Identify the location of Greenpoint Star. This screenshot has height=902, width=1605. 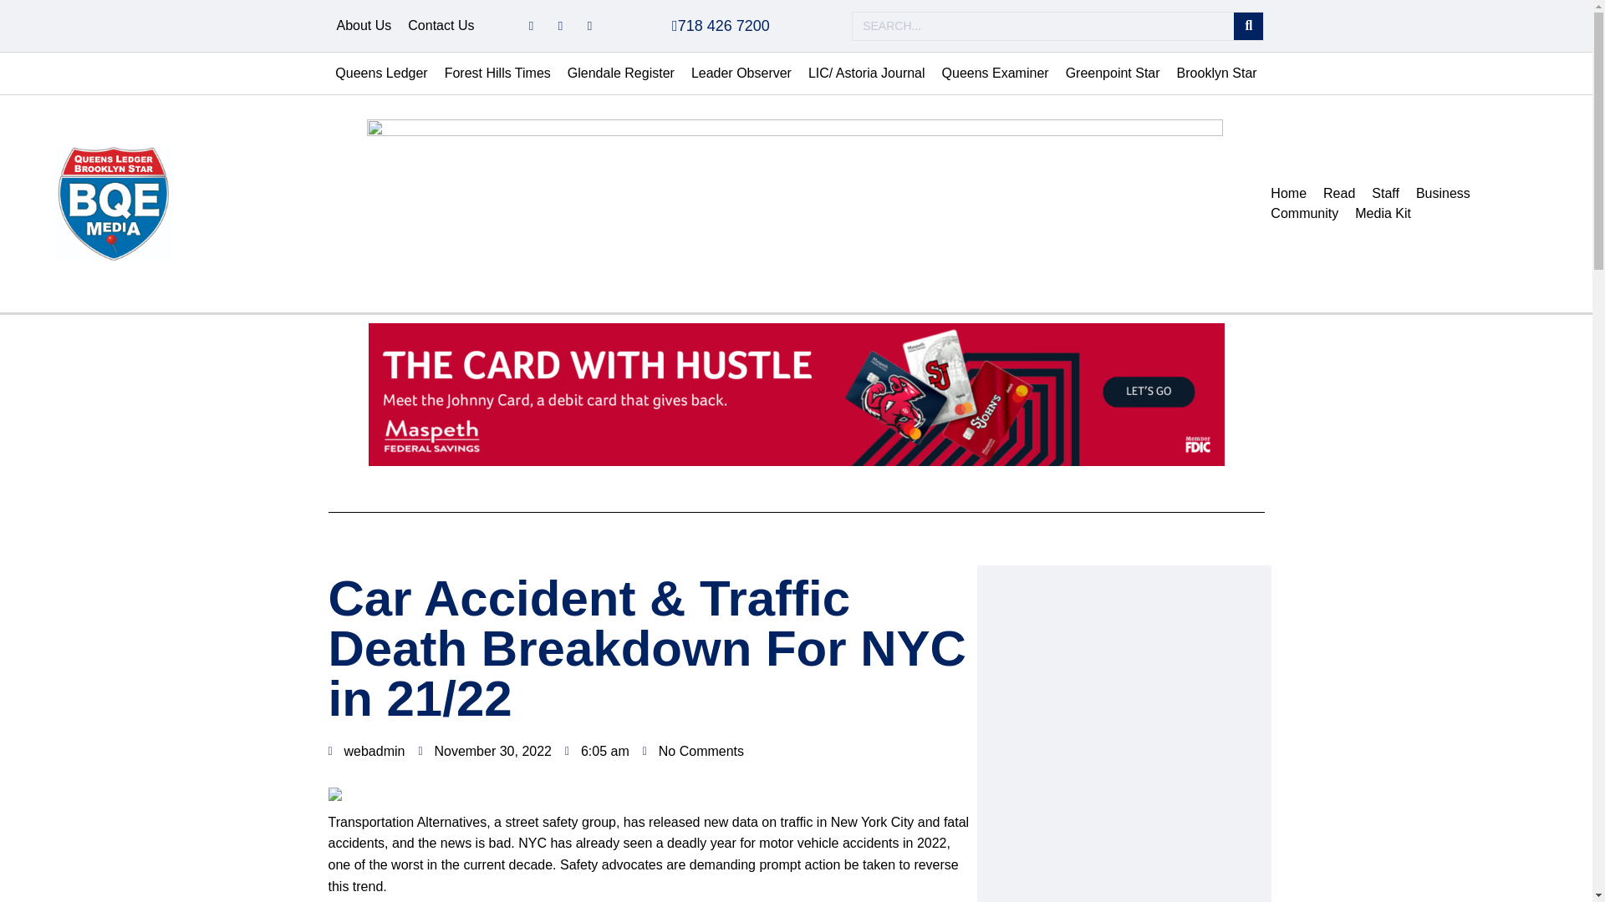
(1113, 73).